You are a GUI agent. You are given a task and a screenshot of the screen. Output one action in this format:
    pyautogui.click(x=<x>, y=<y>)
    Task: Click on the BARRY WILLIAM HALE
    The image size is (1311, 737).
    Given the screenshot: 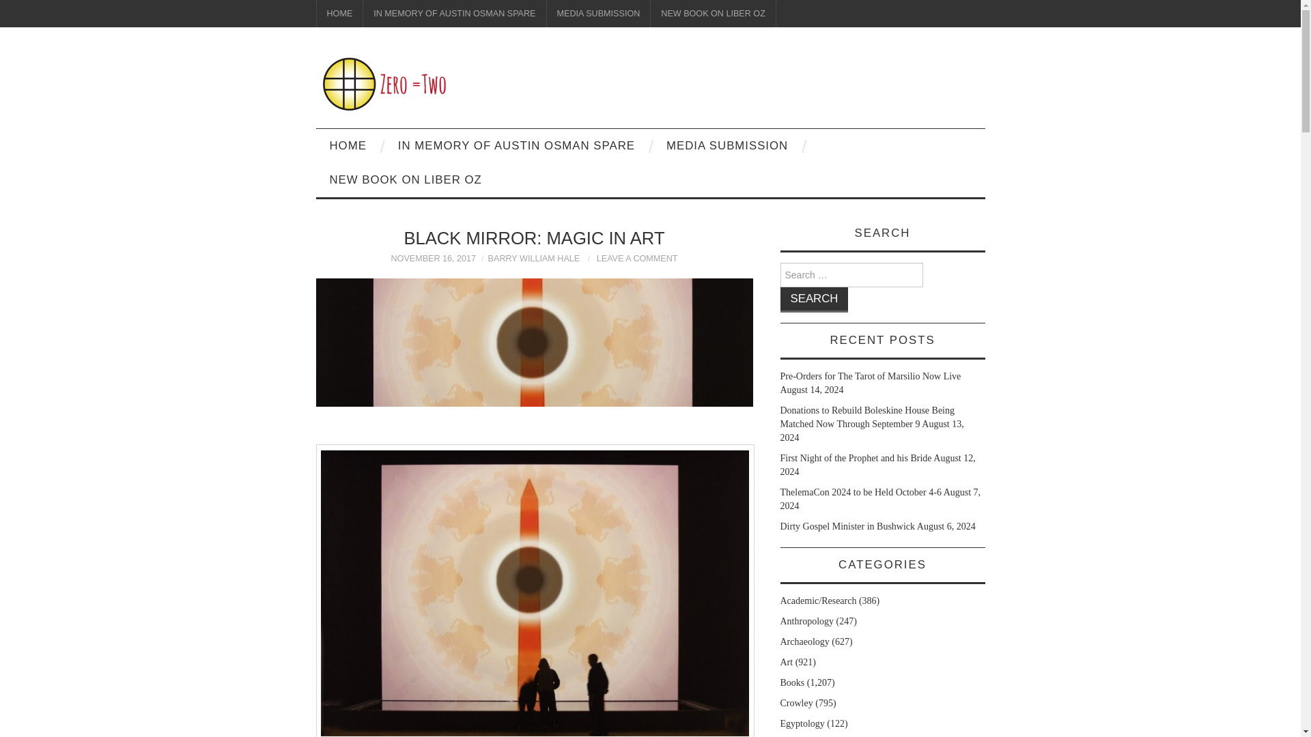 What is the action you would take?
    pyautogui.click(x=534, y=258)
    